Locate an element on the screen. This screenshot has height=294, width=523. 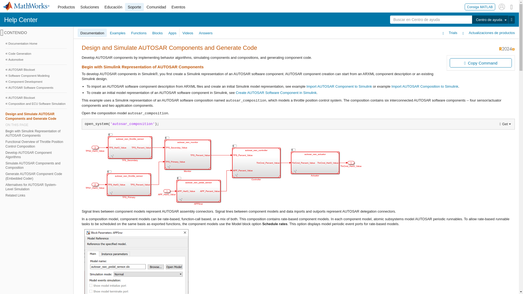
Design and Simulate AUTOSAR Components and Generate Code is located at coordinates (36, 116).